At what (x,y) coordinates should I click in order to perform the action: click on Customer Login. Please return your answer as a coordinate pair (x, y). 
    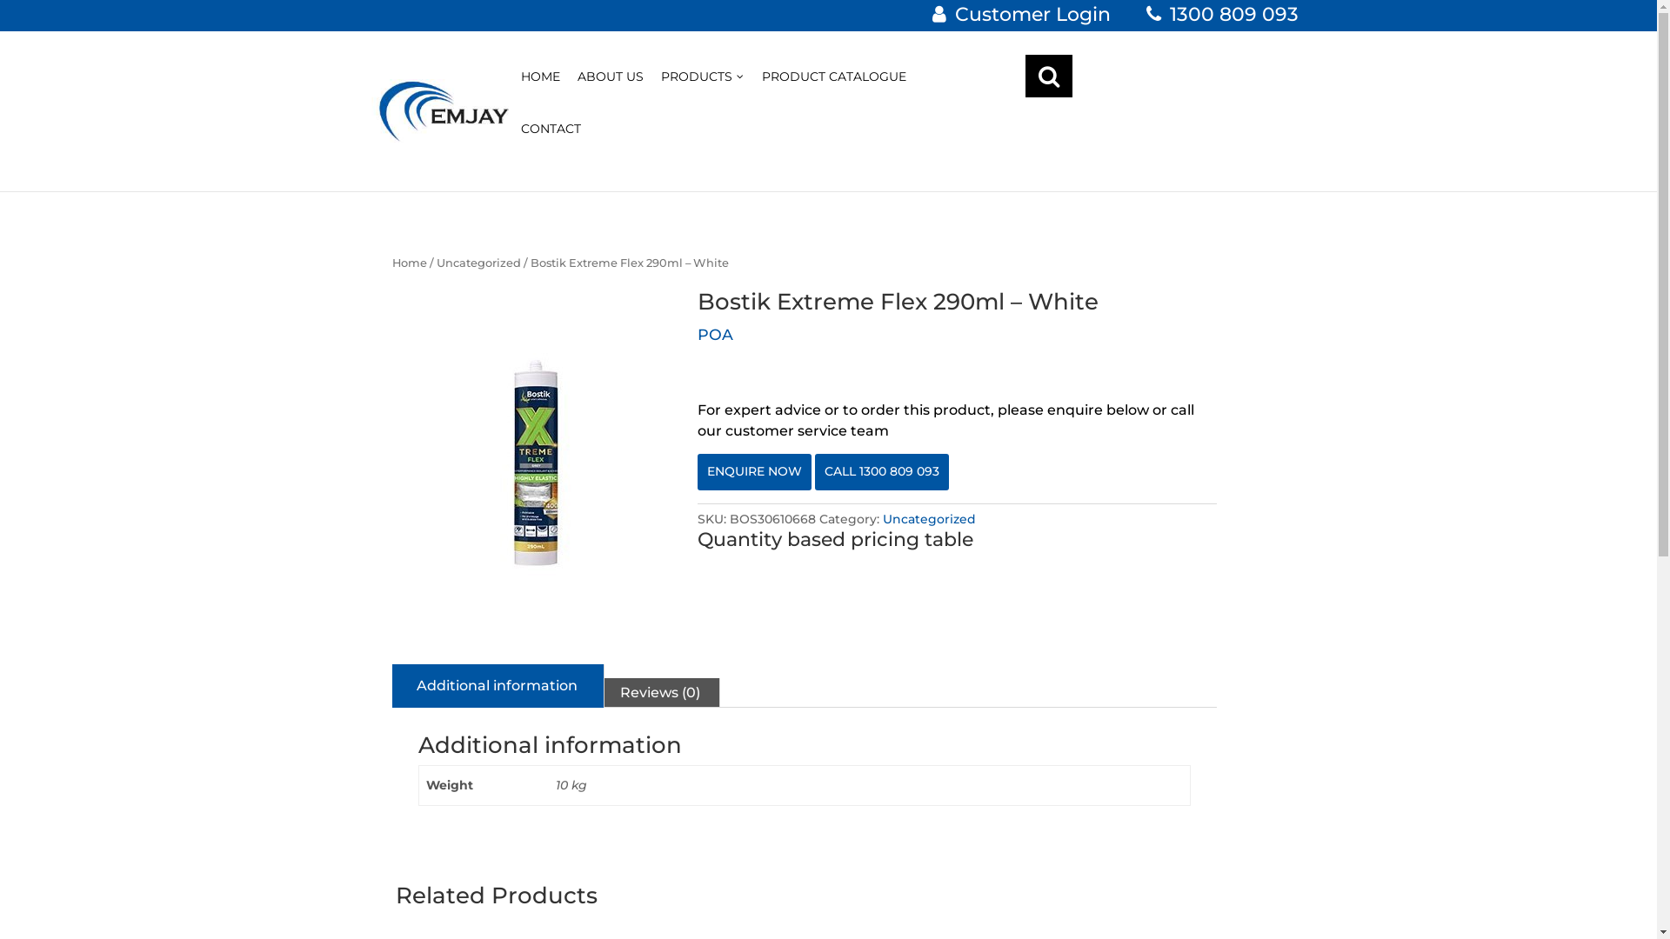
    Looking at the image, I should click on (1021, 14).